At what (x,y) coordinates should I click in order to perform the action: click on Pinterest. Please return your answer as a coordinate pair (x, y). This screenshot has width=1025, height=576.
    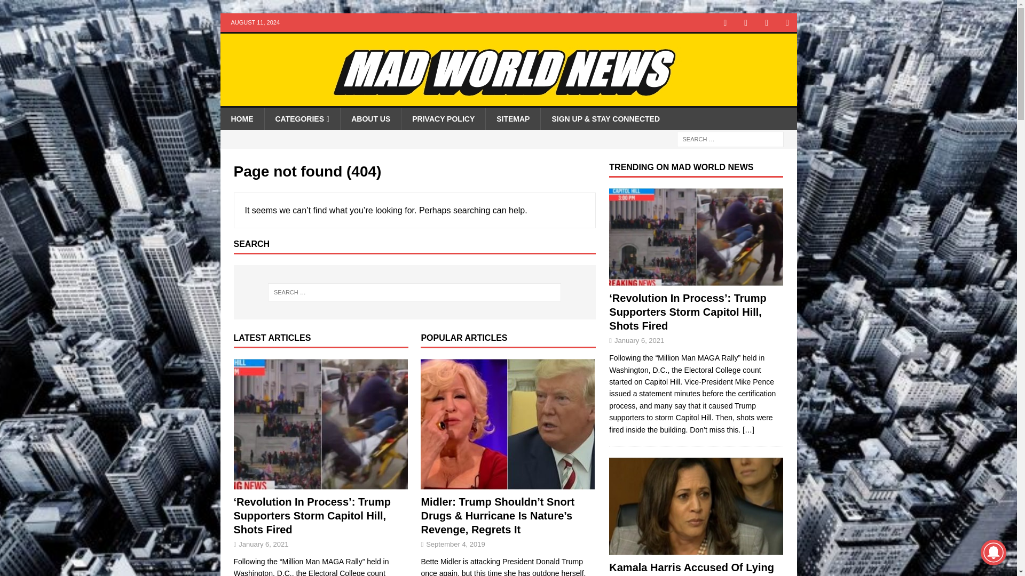
    Looking at the image, I should click on (767, 22).